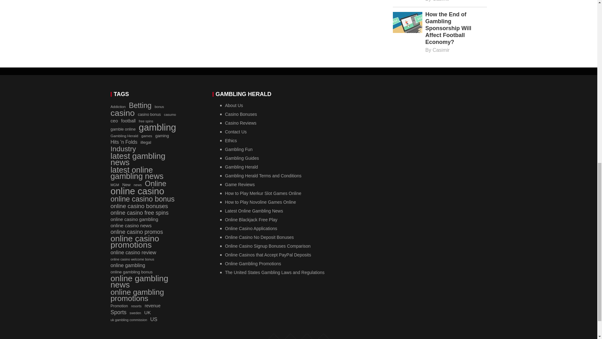  What do you see at coordinates (441, 1) in the screenshot?
I see `Posts by Casimir` at bounding box center [441, 1].